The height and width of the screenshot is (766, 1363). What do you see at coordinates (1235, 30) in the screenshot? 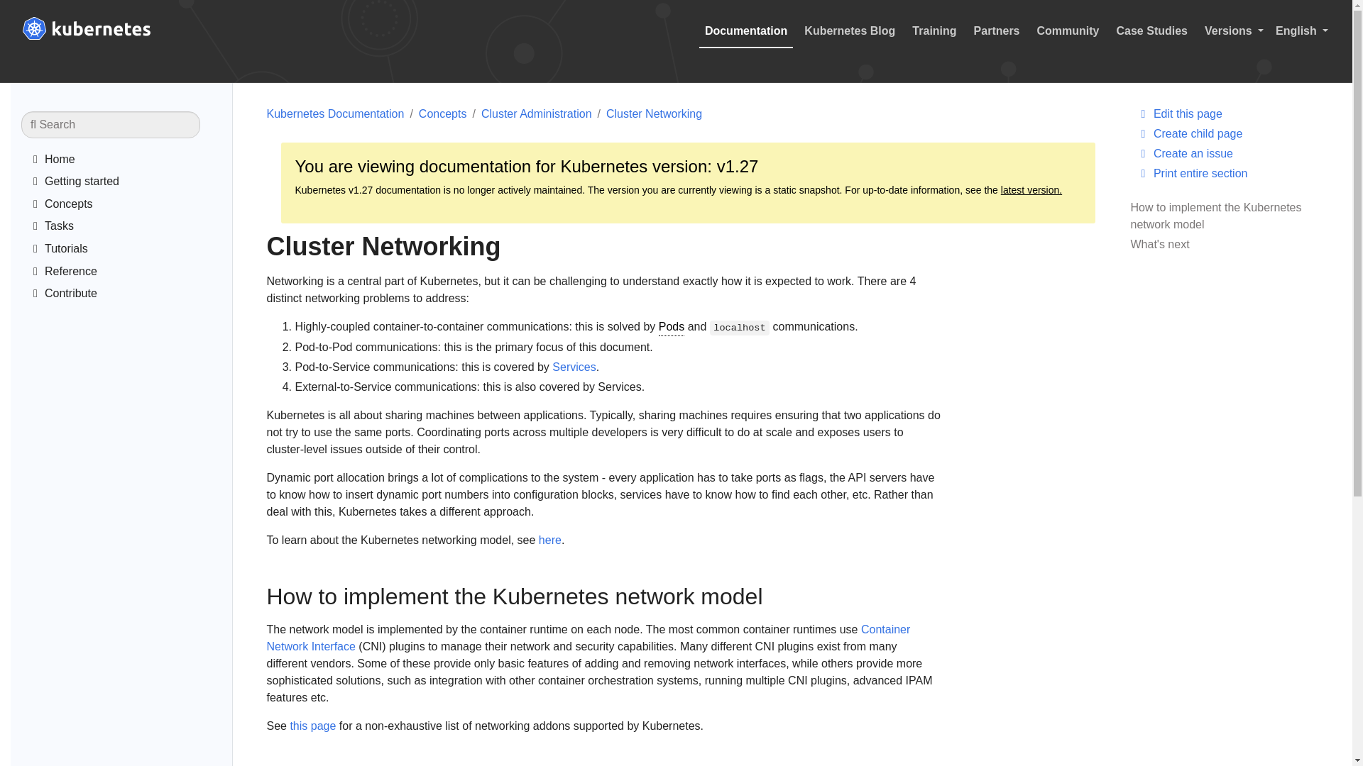
I see `Versions` at bounding box center [1235, 30].